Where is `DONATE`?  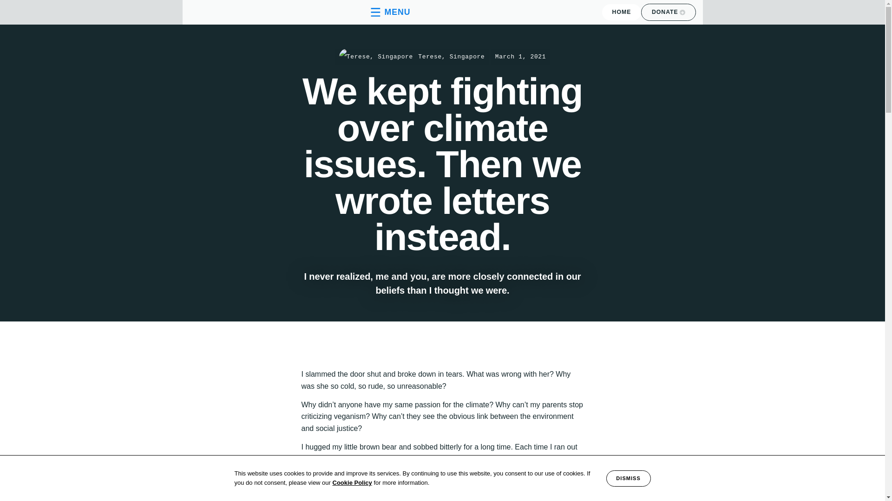
DONATE is located at coordinates (668, 12).